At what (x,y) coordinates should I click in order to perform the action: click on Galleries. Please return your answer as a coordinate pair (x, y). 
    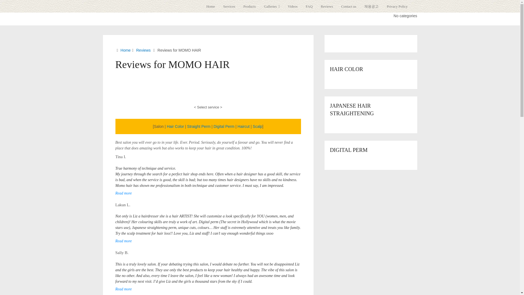
    Looking at the image, I should click on (272, 6).